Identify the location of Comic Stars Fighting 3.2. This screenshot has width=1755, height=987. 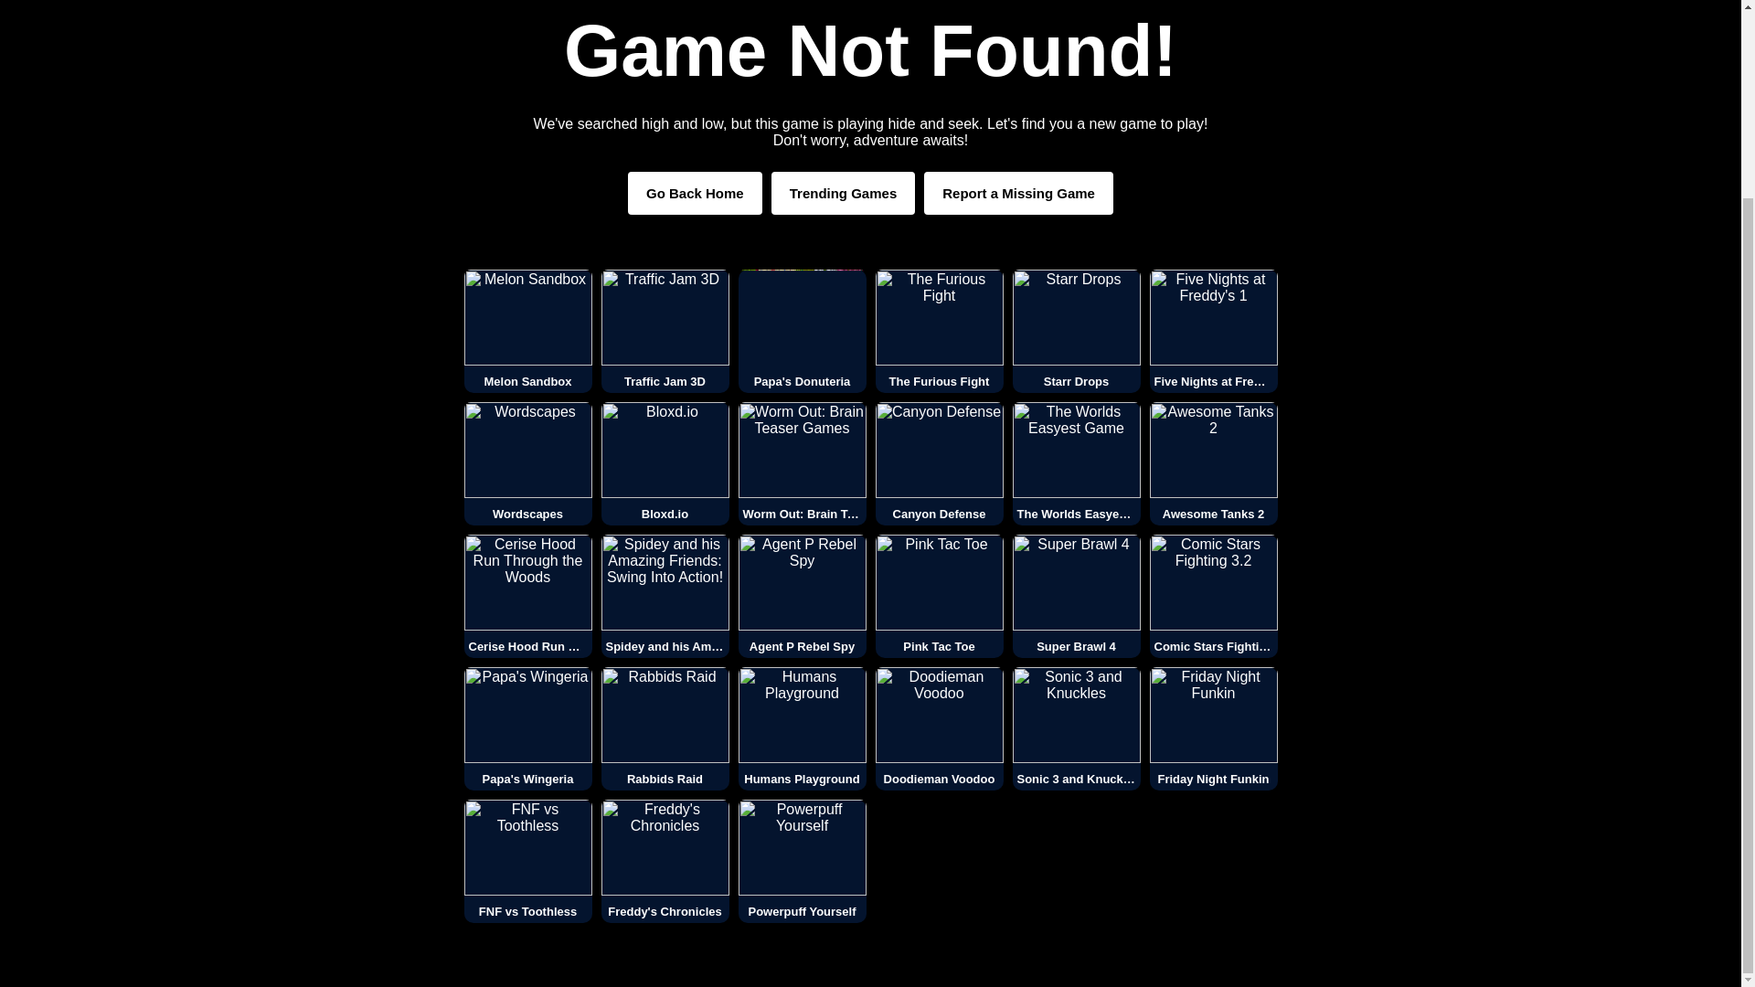
(1213, 596).